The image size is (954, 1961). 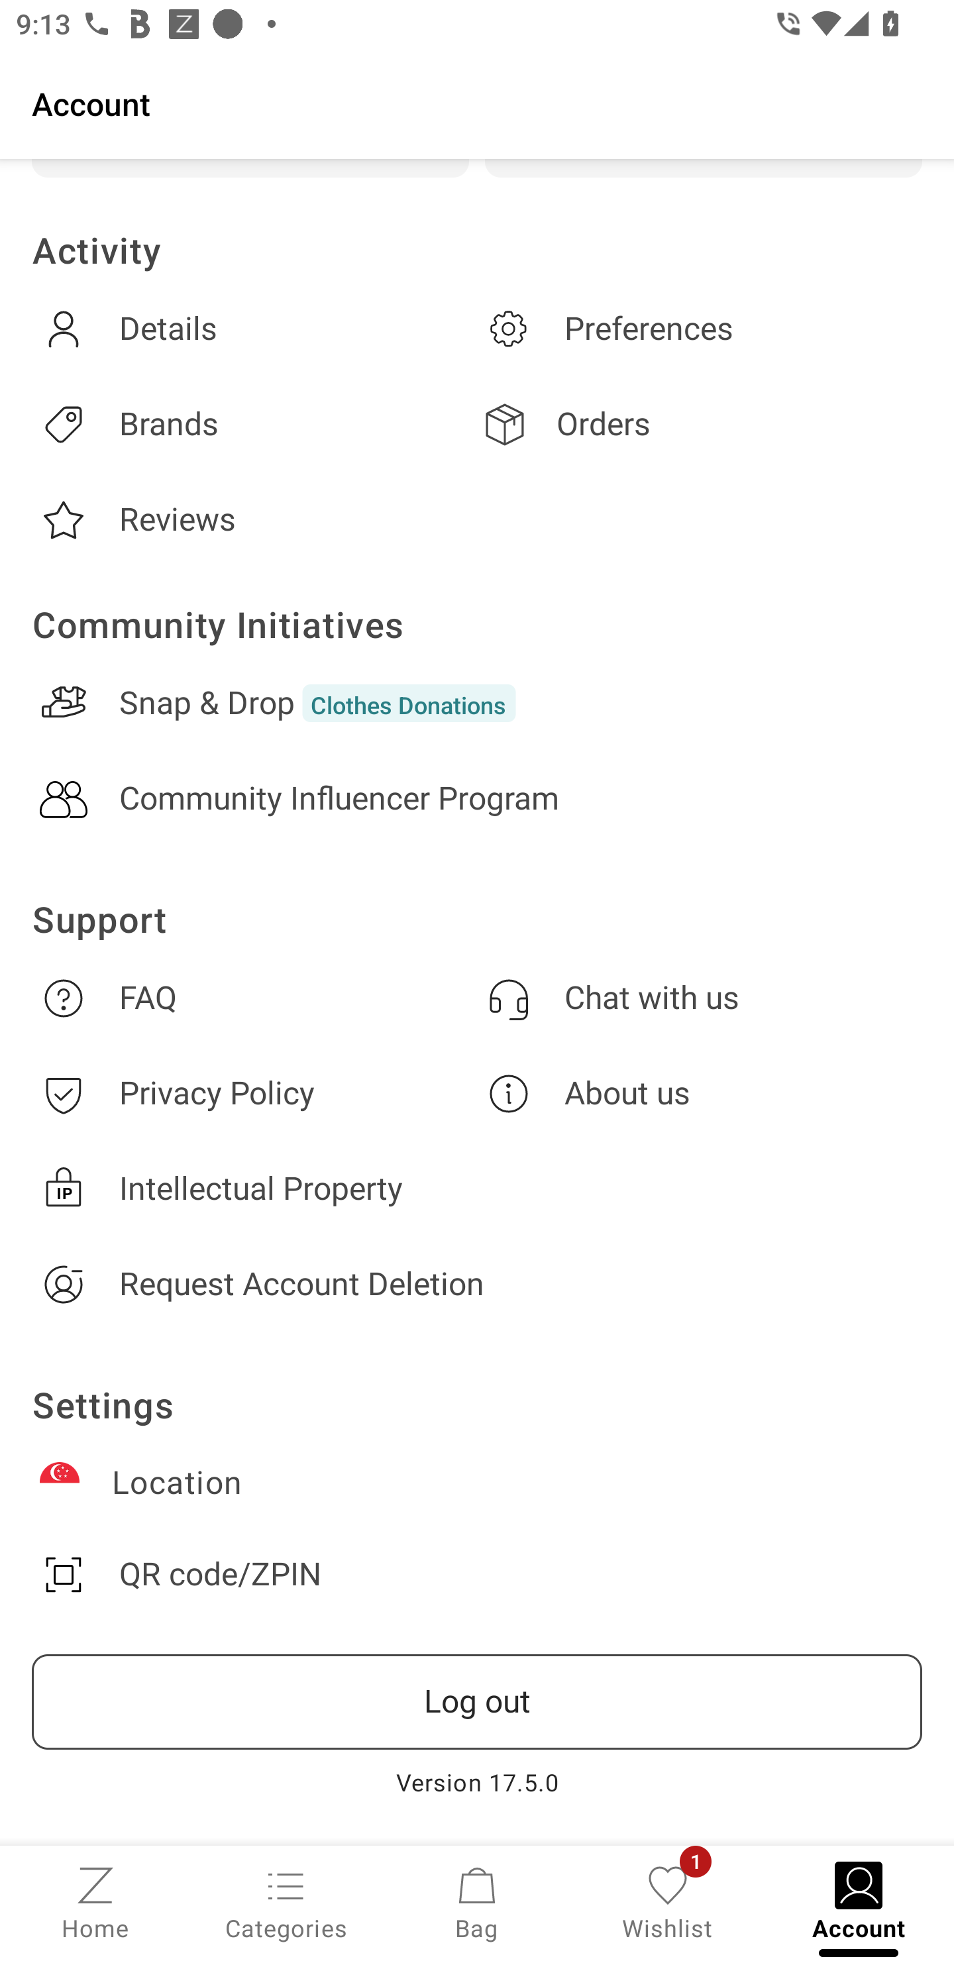 What do you see at coordinates (477, 799) in the screenshot?
I see `Community Influencer Program` at bounding box center [477, 799].